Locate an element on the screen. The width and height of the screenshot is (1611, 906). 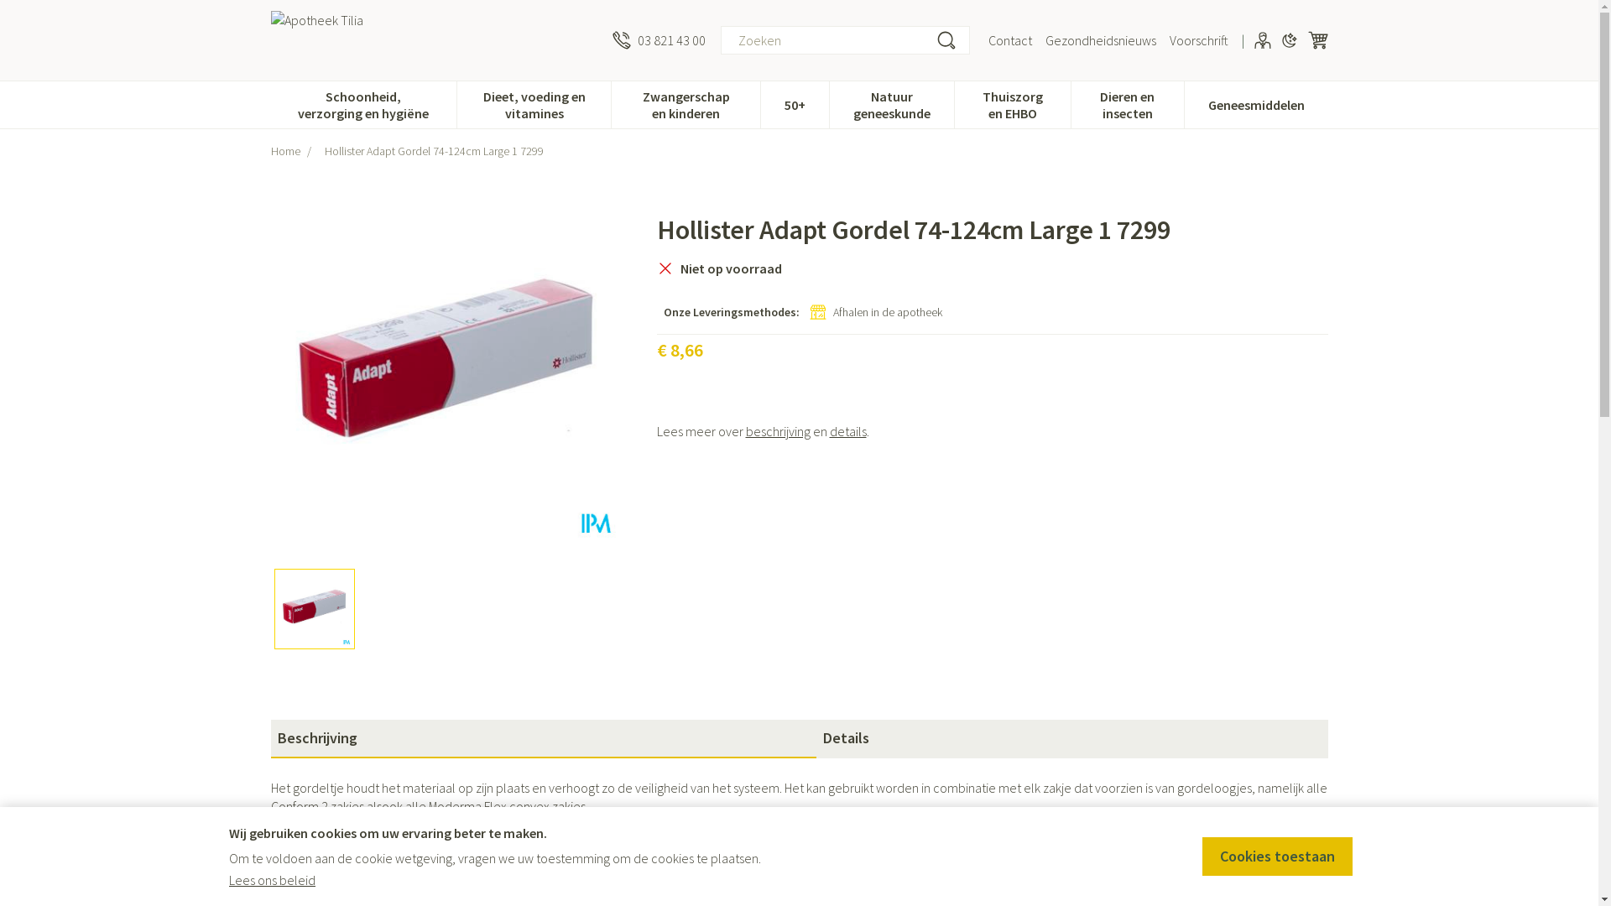
Zwangerschap en kinderen is located at coordinates (686, 103).